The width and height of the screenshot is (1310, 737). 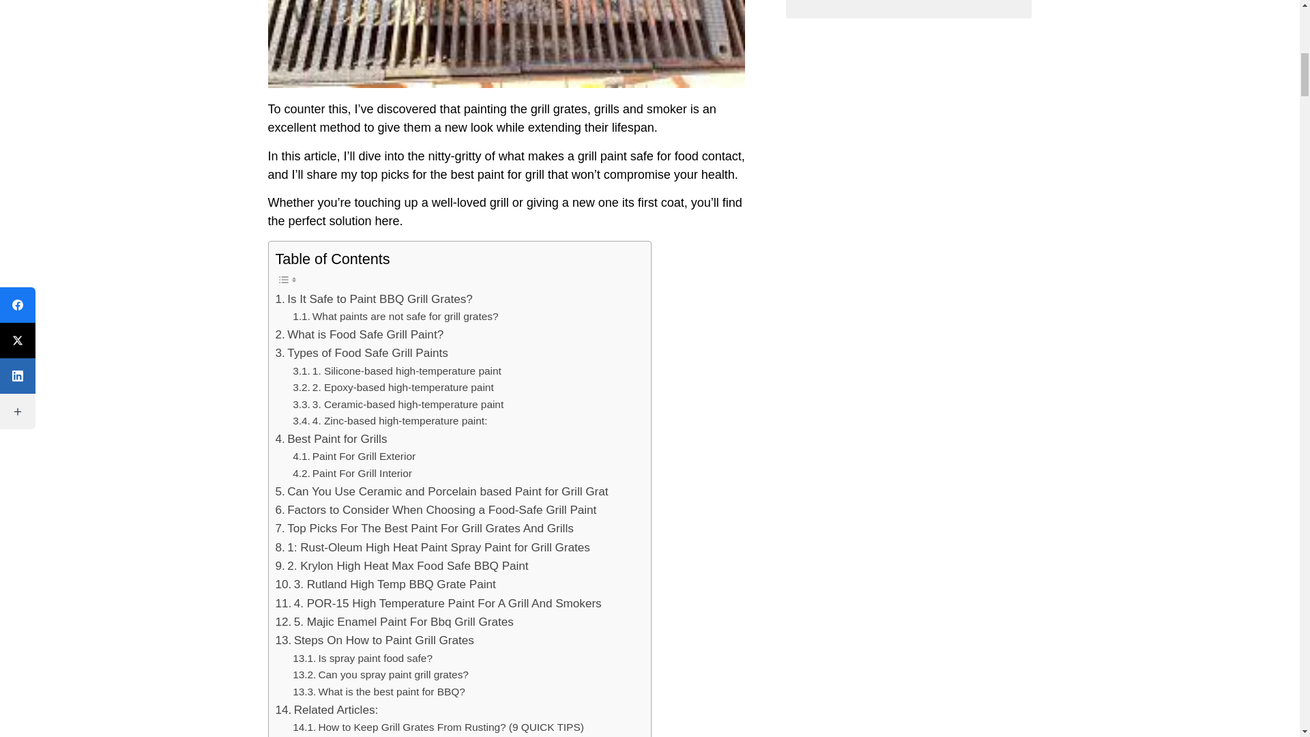 What do you see at coordinates (397, 405) in the screenshot?
I see `3. Ceramic-based high-temperature paint` at bounding box center [397, 405].